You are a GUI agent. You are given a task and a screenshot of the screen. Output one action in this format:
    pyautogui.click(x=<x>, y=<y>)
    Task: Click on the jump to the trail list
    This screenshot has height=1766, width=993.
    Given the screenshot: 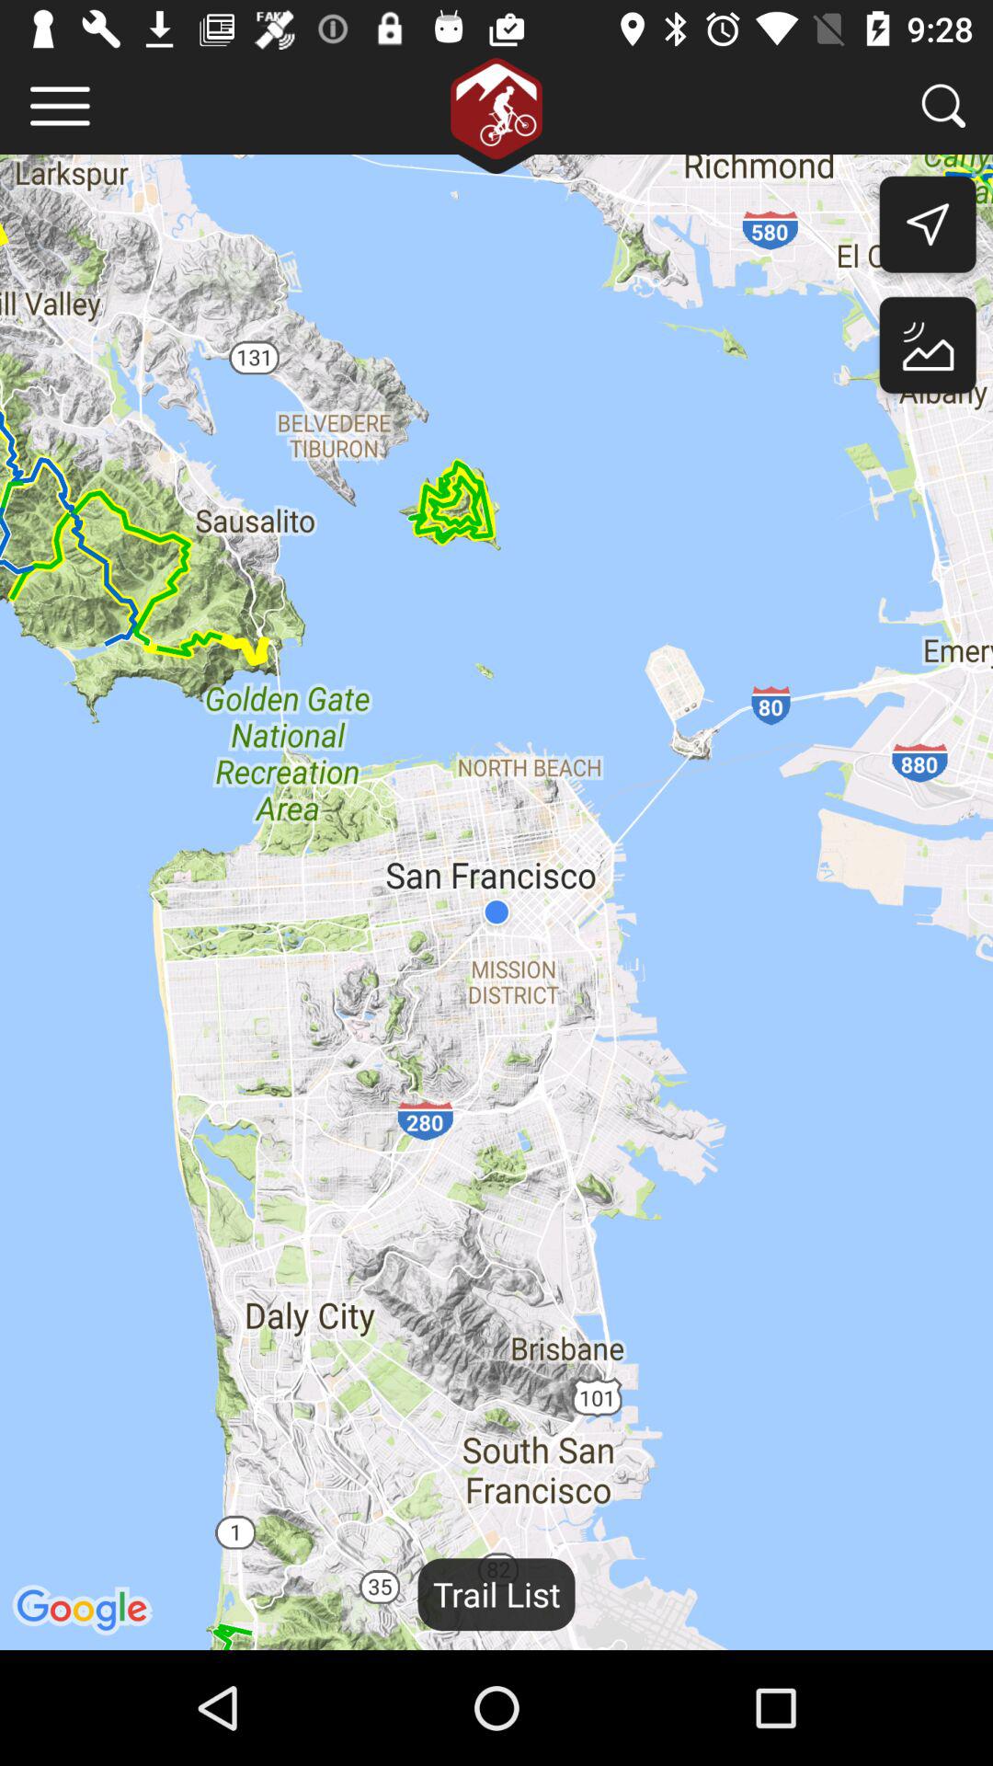 What is the action you would take?
    pyautogui.click(x=496, y=1594)
    